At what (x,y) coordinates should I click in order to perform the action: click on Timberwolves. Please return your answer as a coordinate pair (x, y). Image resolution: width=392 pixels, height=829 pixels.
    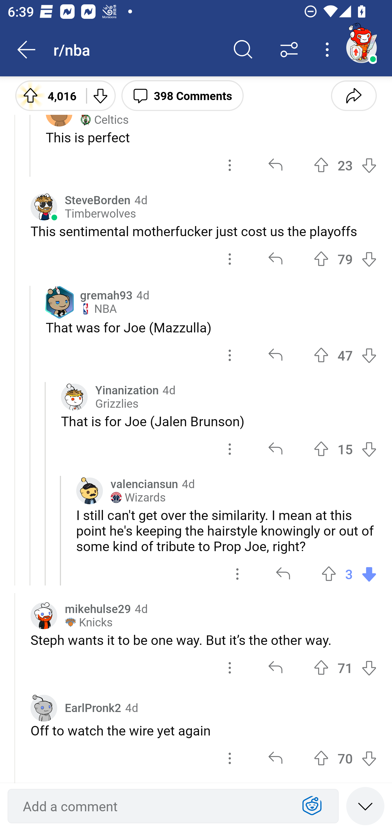
    Looking at the image, I should click on (100, 214).